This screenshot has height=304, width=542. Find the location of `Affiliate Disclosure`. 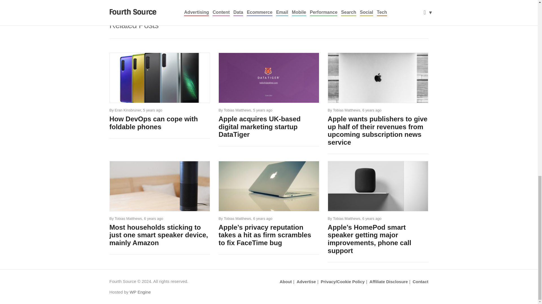

Affiliate Disclosure is located at coordinates (386, 282).